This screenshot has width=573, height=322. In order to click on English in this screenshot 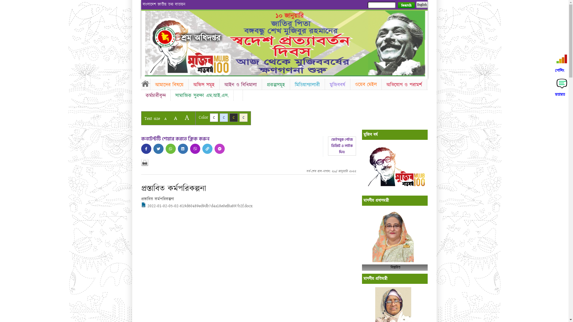, I will do `click(422, 5)`.